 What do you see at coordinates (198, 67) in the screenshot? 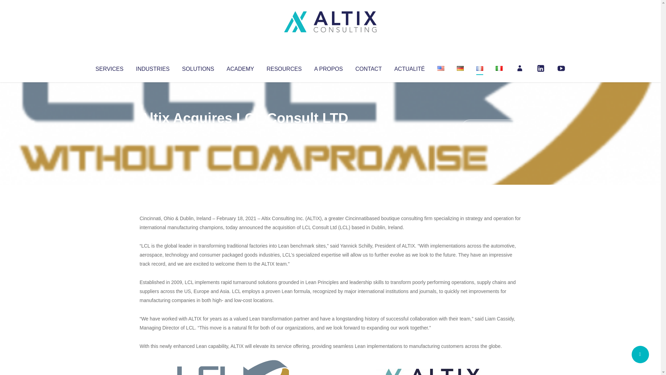
I see `SOLUTIONS` at bounding box center [198, 67].